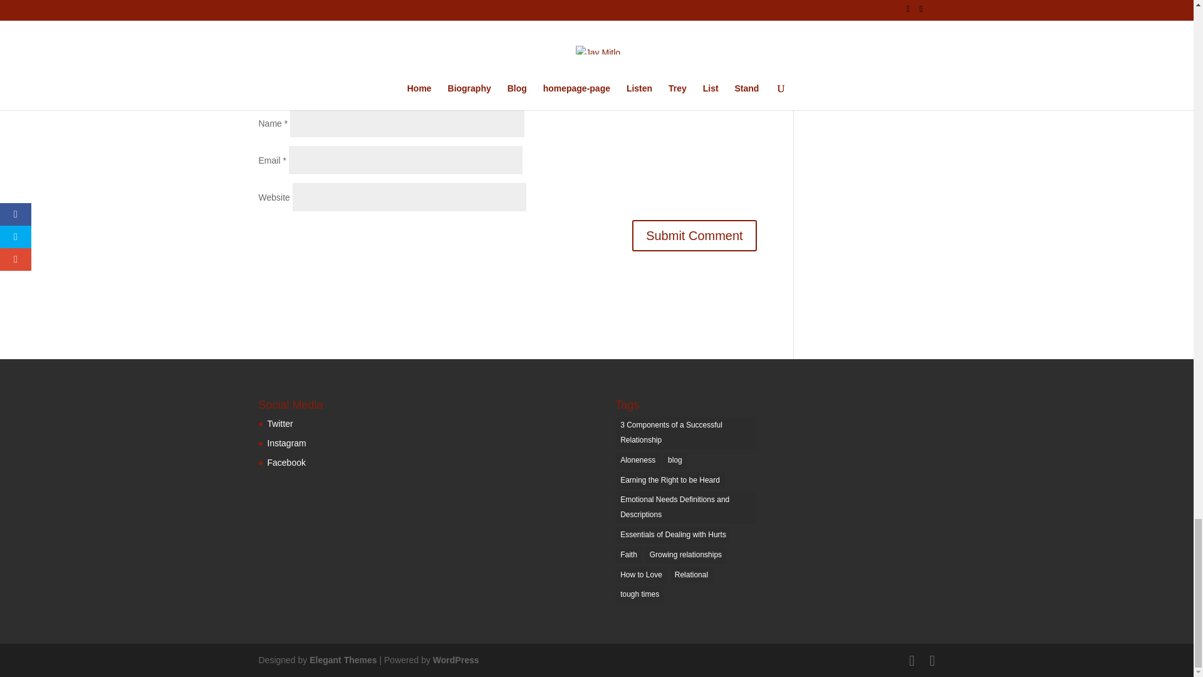 This screenshot has height=677, width=1203. I want to click on How to Love, so click(641, 575).